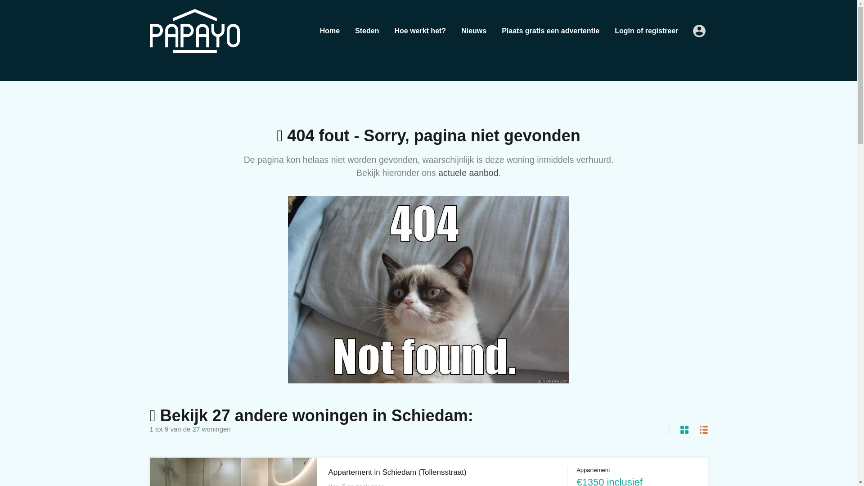  I want to click on Papayo, so click(194, 49).